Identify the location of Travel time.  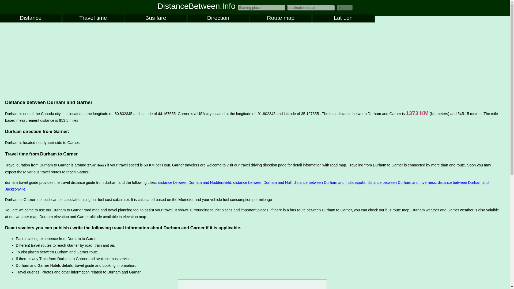
(93, 18).